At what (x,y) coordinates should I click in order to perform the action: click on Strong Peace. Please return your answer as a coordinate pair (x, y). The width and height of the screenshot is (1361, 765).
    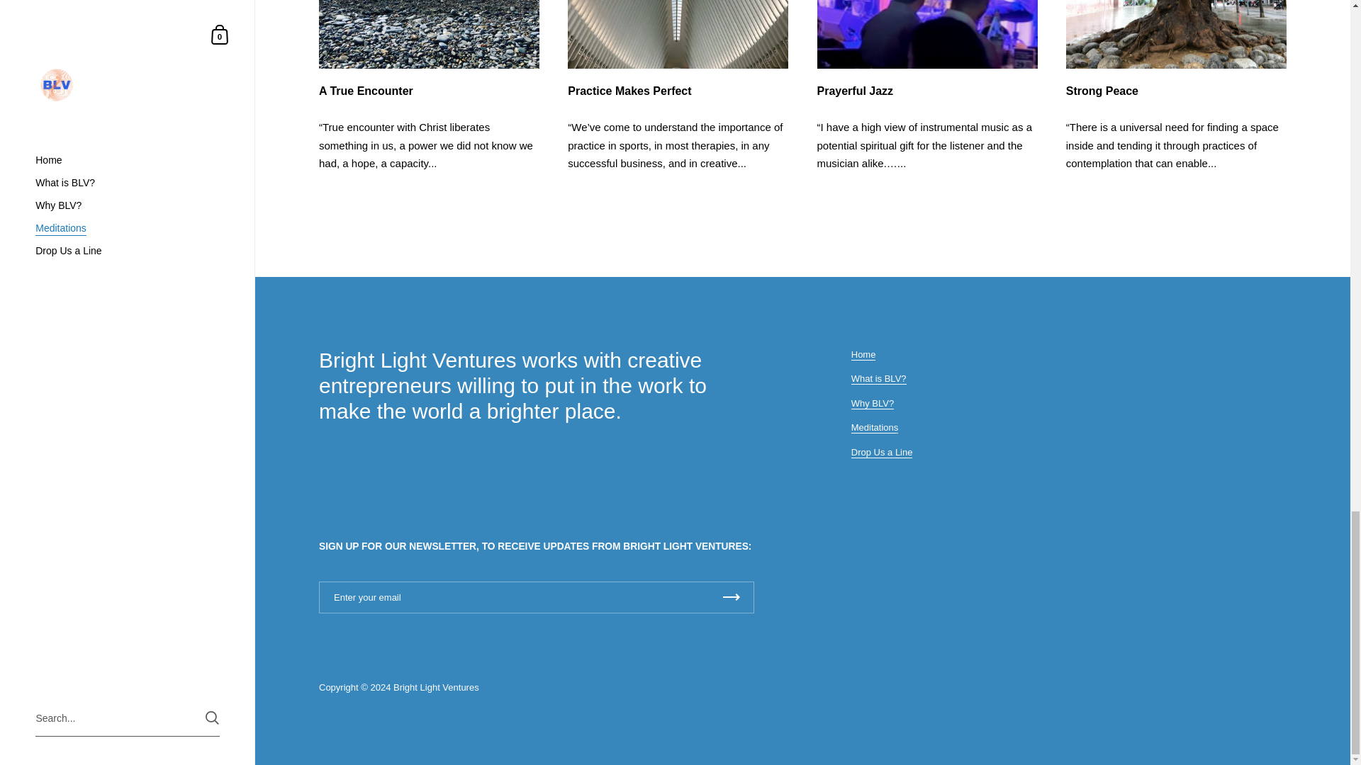
    Looking at the image, I should click on (1175, 34).